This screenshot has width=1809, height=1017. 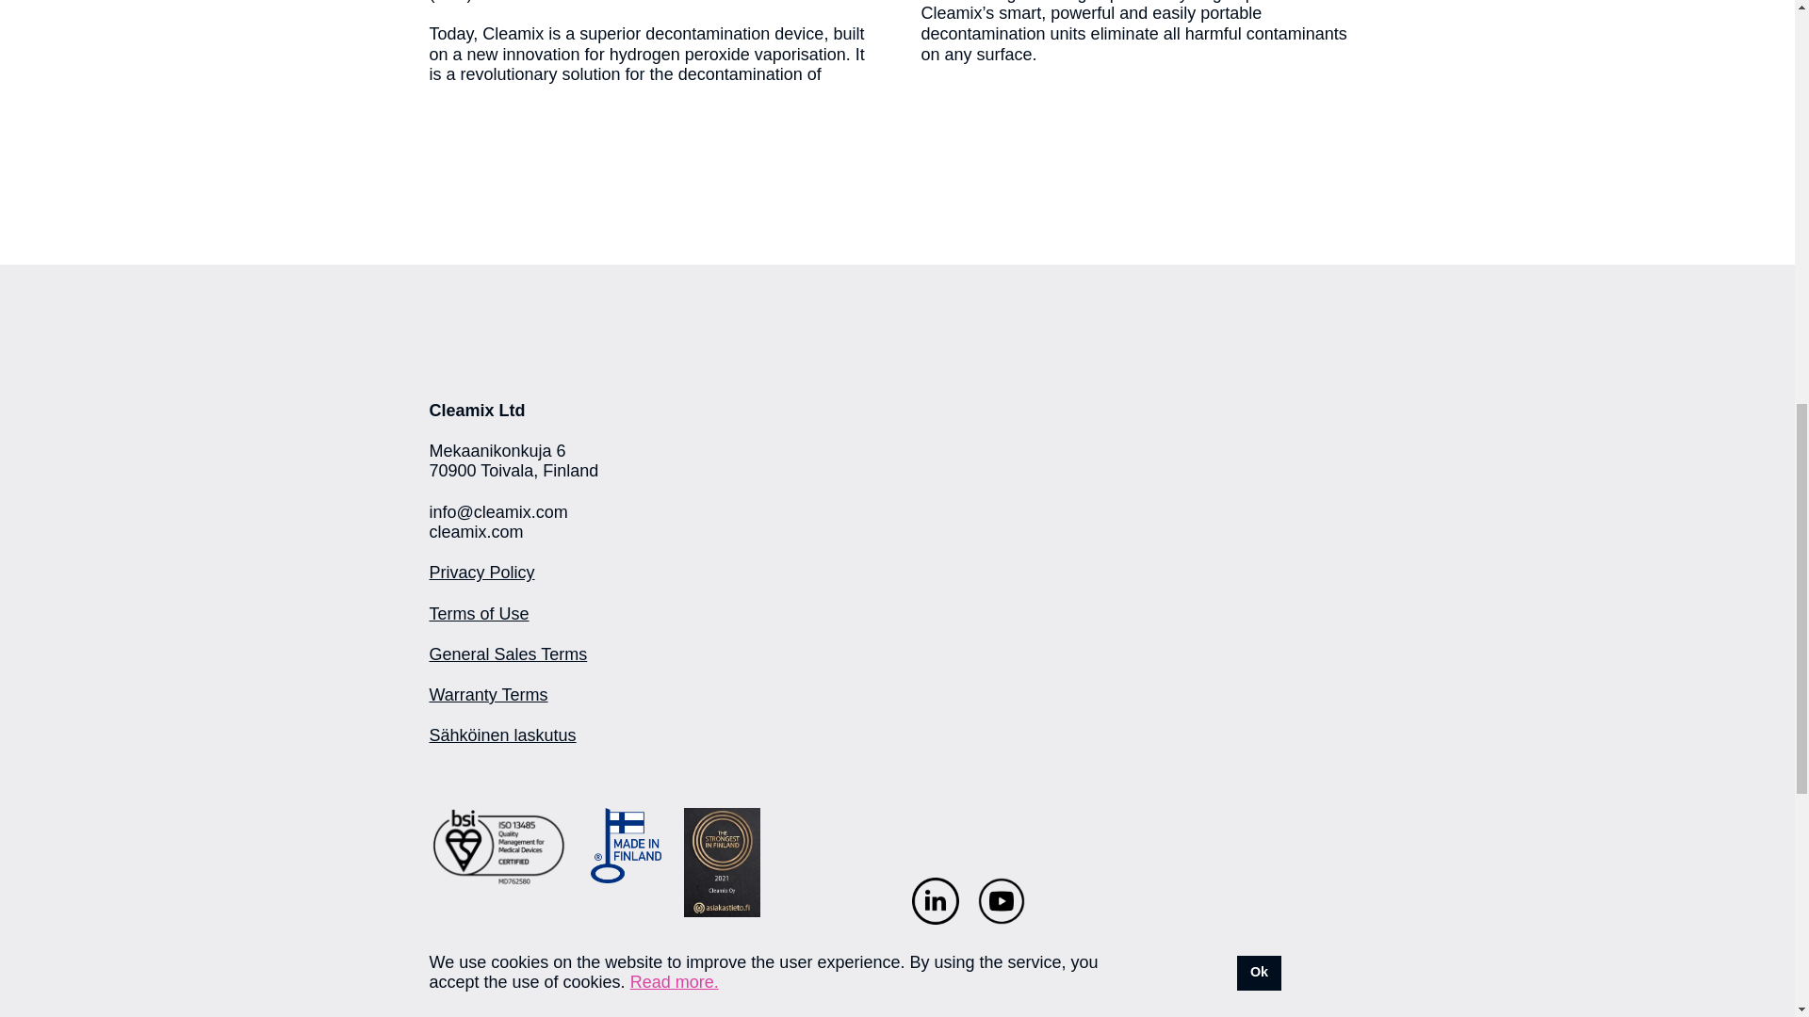 What do you see at coordinates (509, 654) in the screenshot?
I see `General Sales Terms` at bounding box center [509, 654].